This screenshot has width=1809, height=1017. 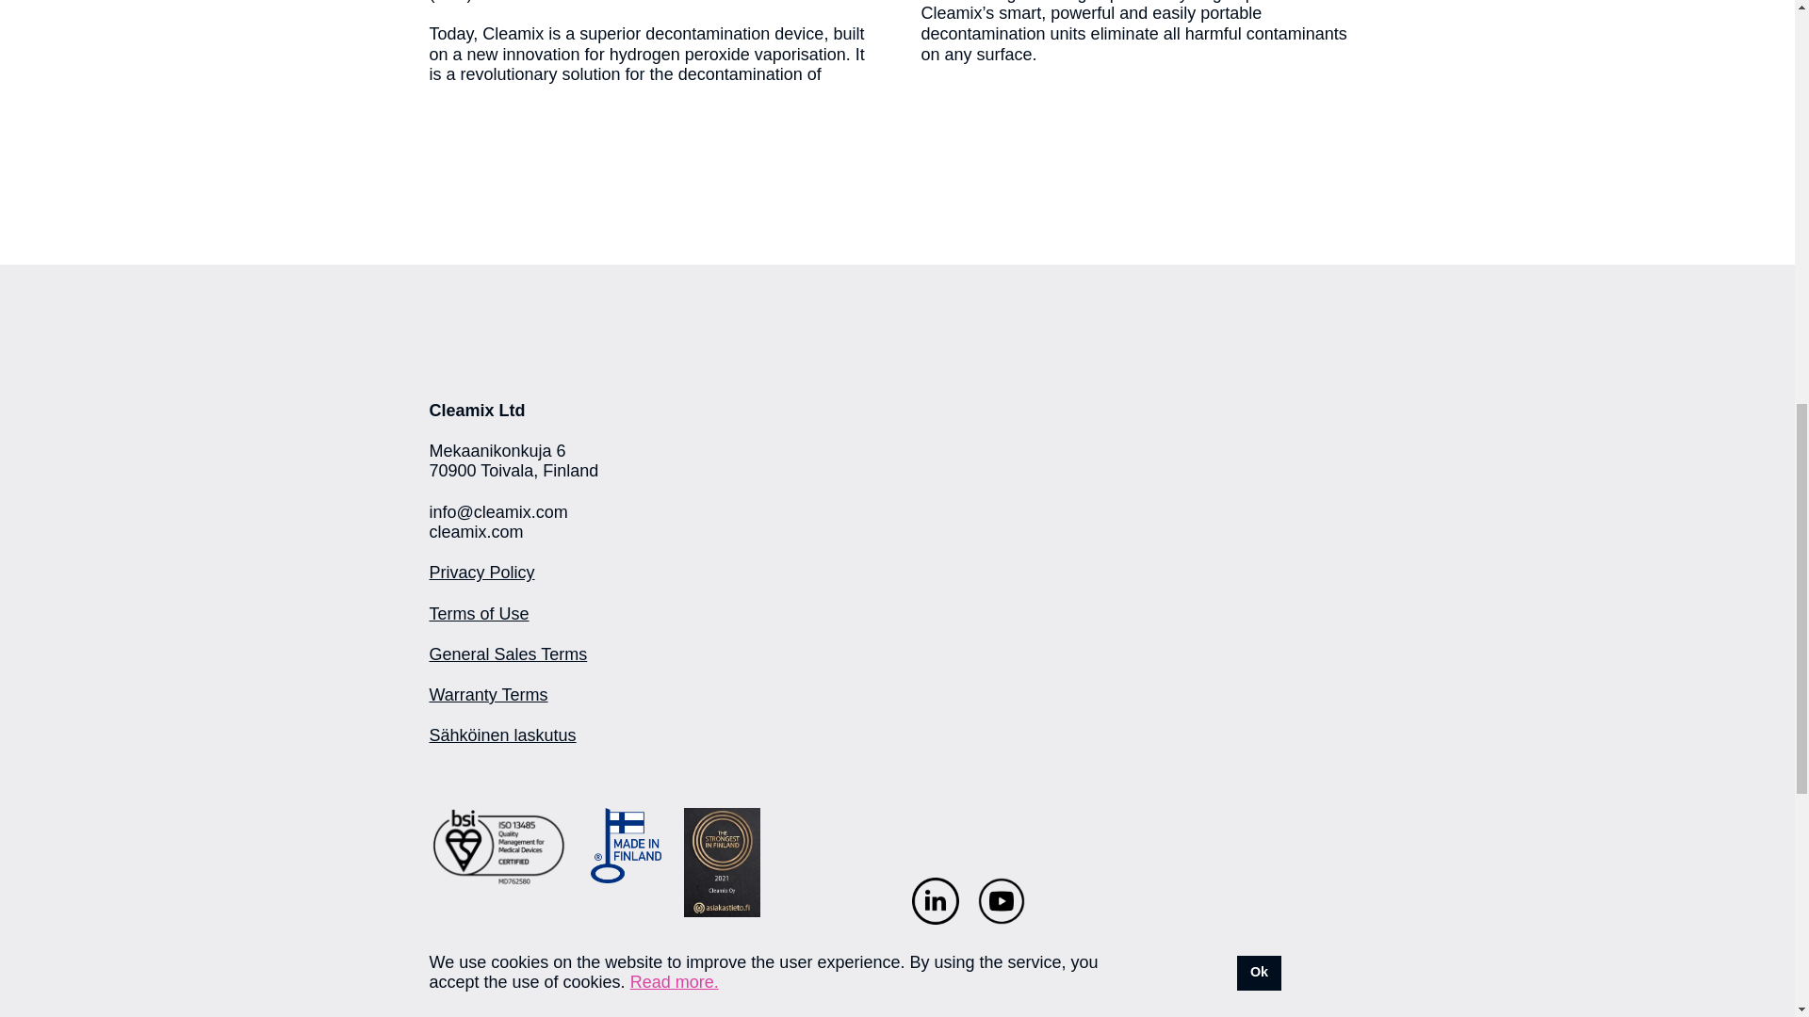 What do you see at coordinates (509, 654) in the screenshot?
I see `General Sales Terms` at bounding box center [509, 654].